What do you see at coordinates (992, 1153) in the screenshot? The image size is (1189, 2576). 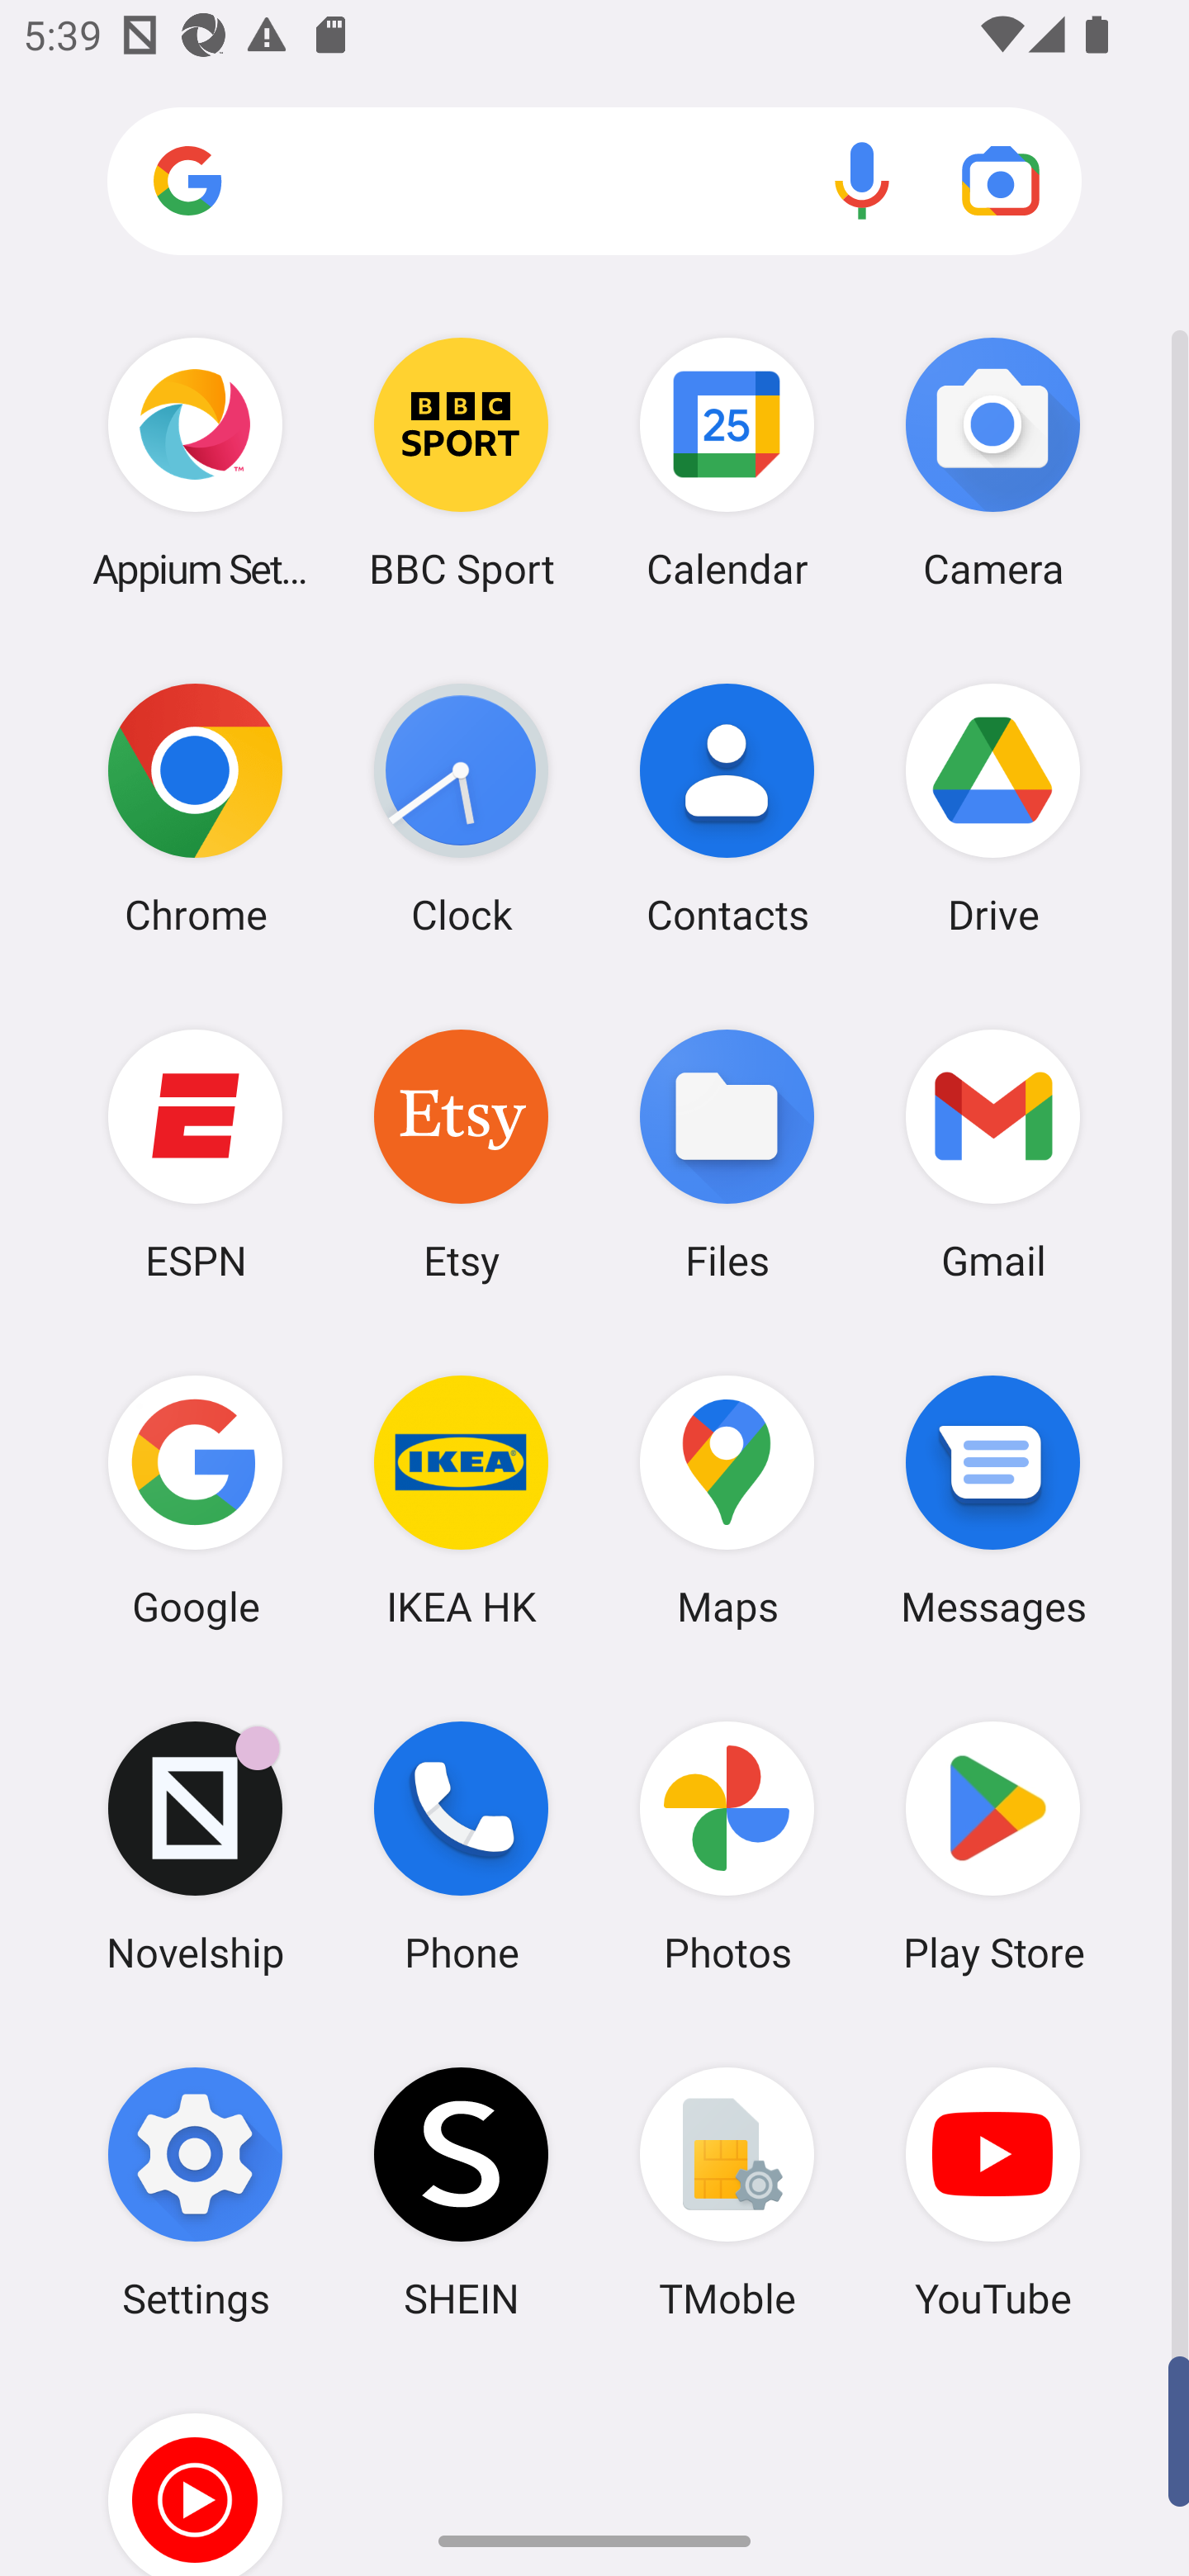 I see `Gmail` at bounding box center [992, 1153].